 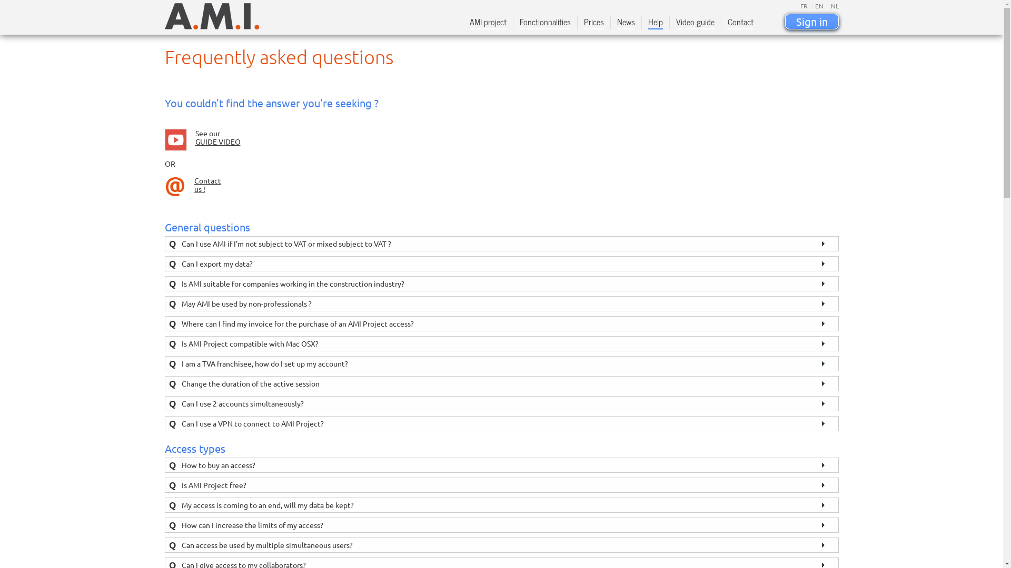 What do you see at coordinates (501, 525) in the screenshot?
I see `Q How can I increase the limits of my access?` at bounding box center [501, 525].